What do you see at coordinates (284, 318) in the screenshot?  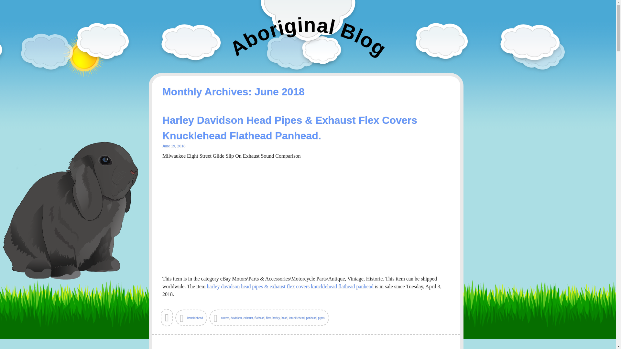 I see `head` at bounding box center [284, 318].